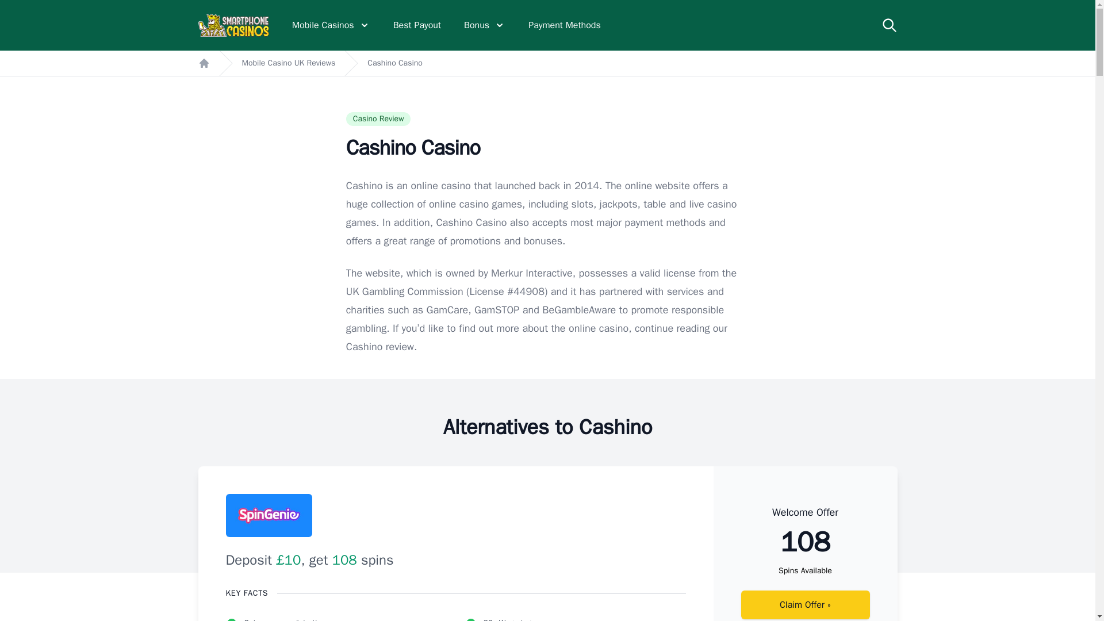 This screenshot has height=621, width=1104. I want to click on Mobile Casinos, so click(331, 25).